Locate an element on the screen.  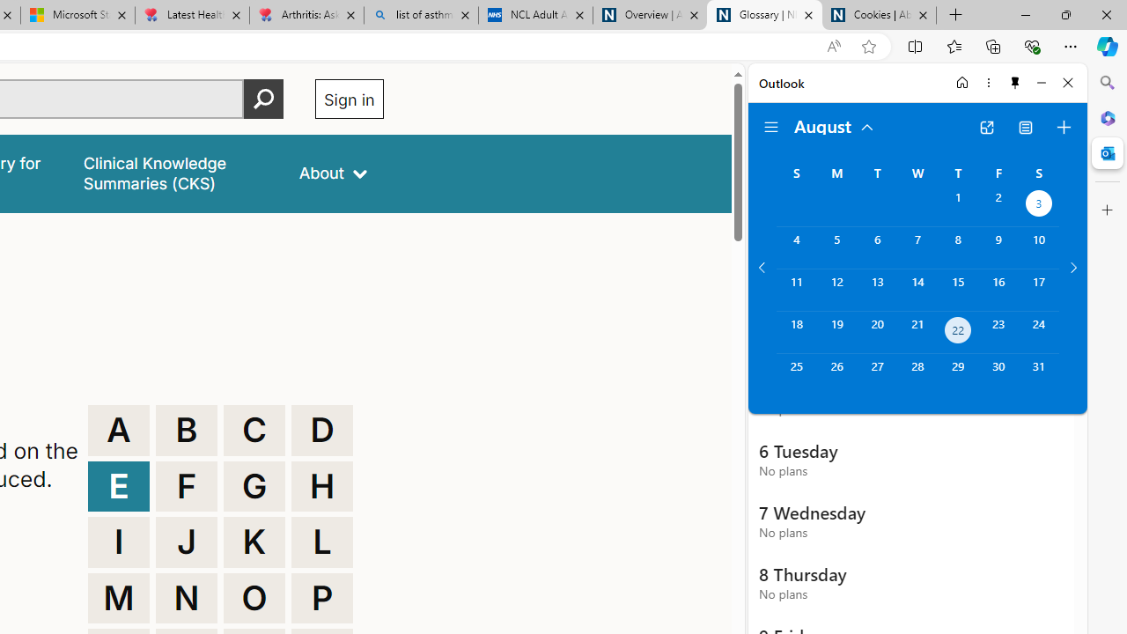
B is located at coordinates (187, 430).